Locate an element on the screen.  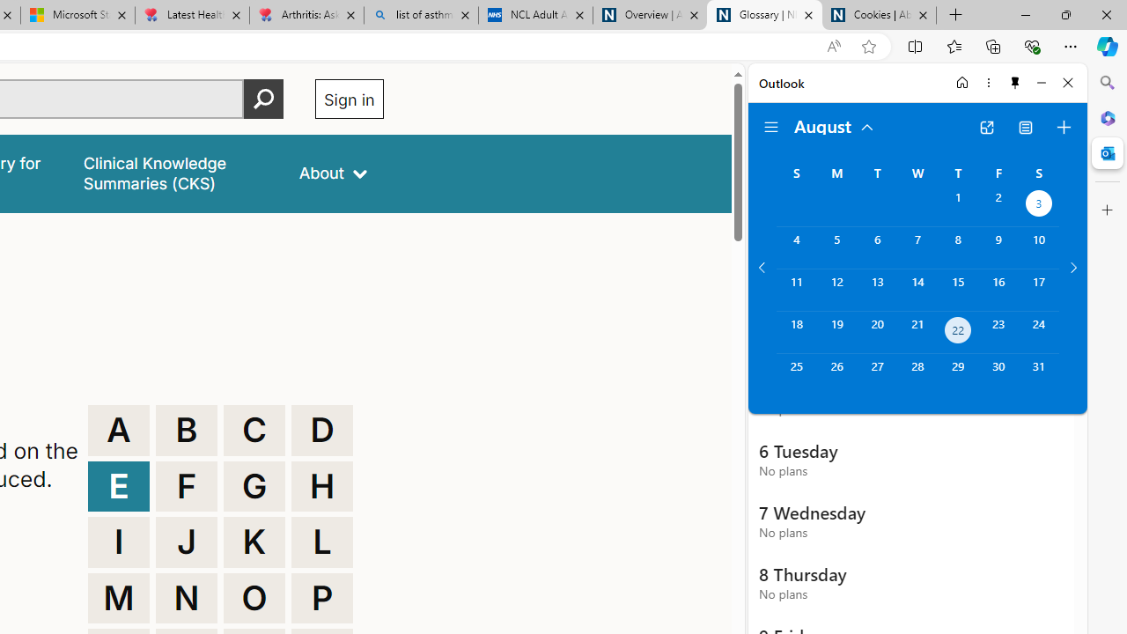
B is located at coordinates (187, 430).